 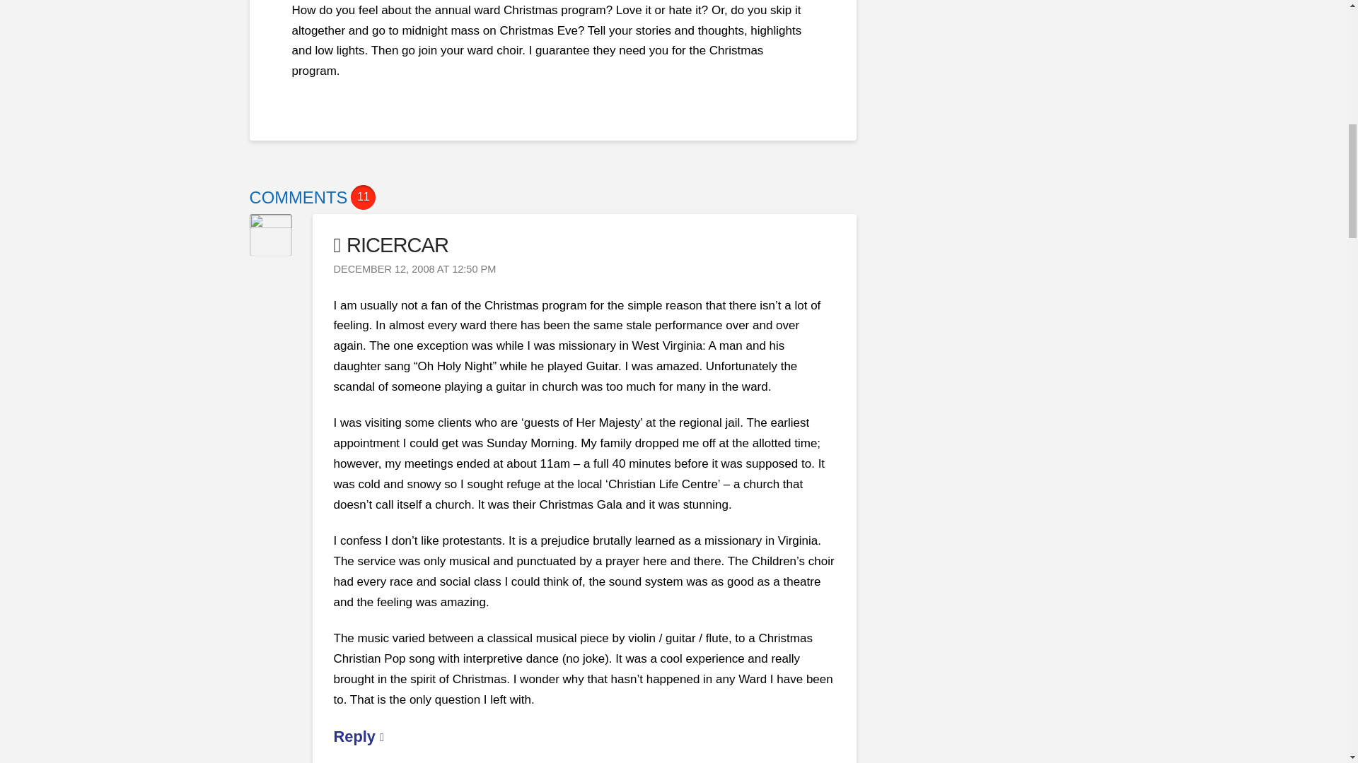 I want to click on RICERCAR, so click(x=392, y=244).